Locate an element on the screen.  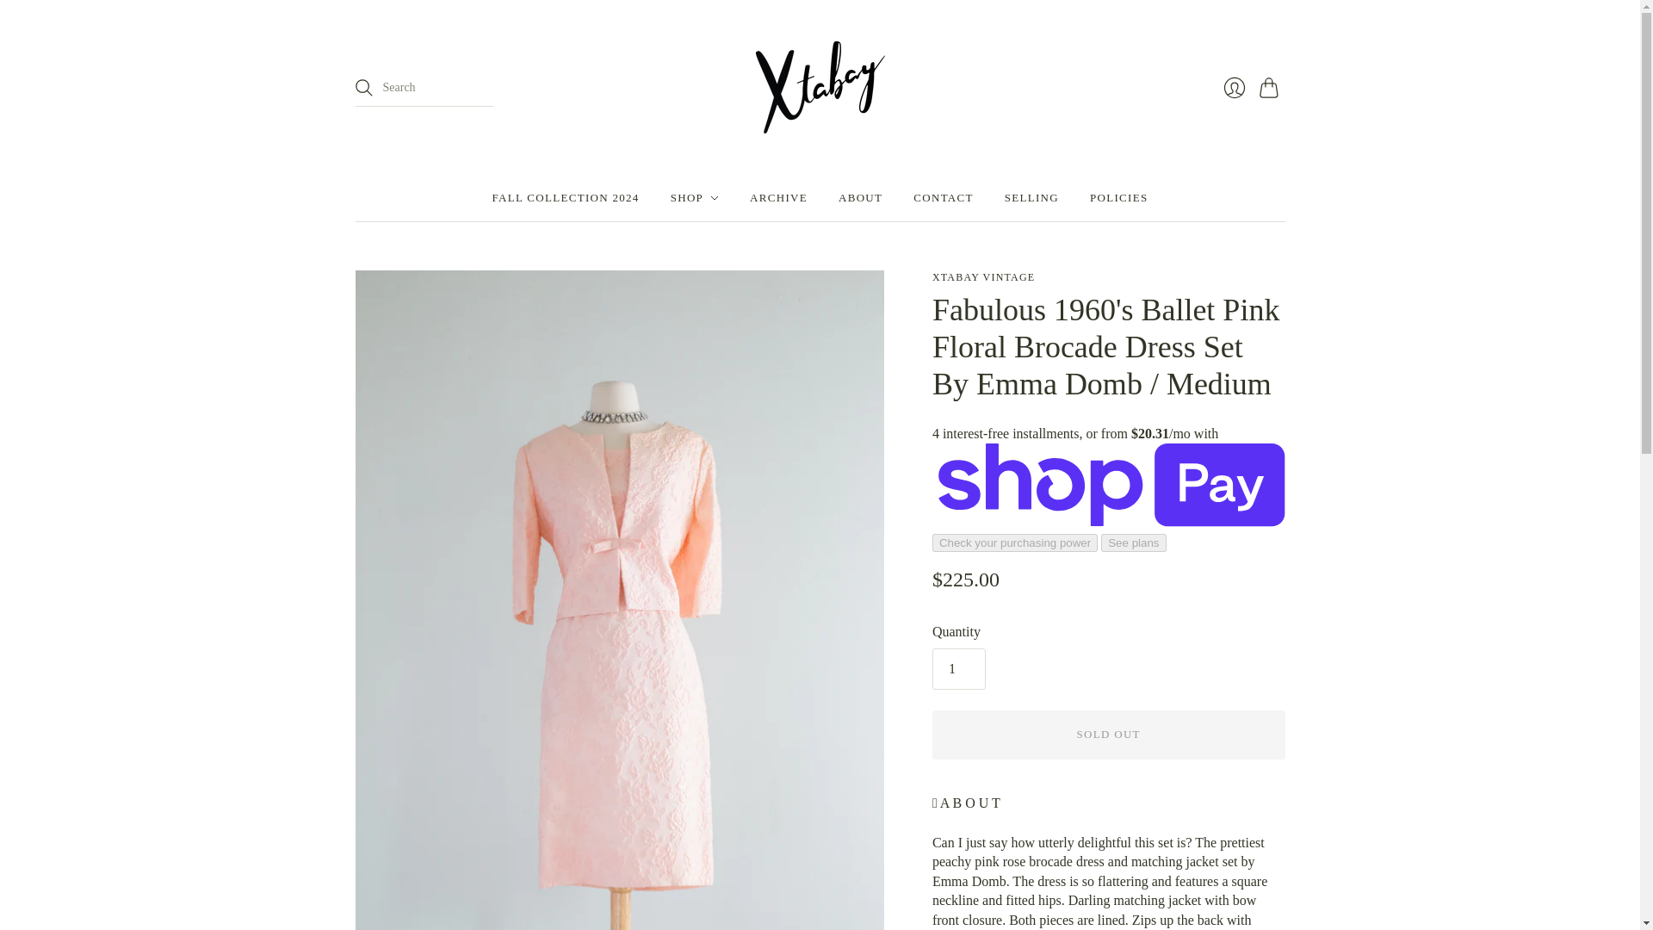
ABOUT is located at coordinates (860, 198).